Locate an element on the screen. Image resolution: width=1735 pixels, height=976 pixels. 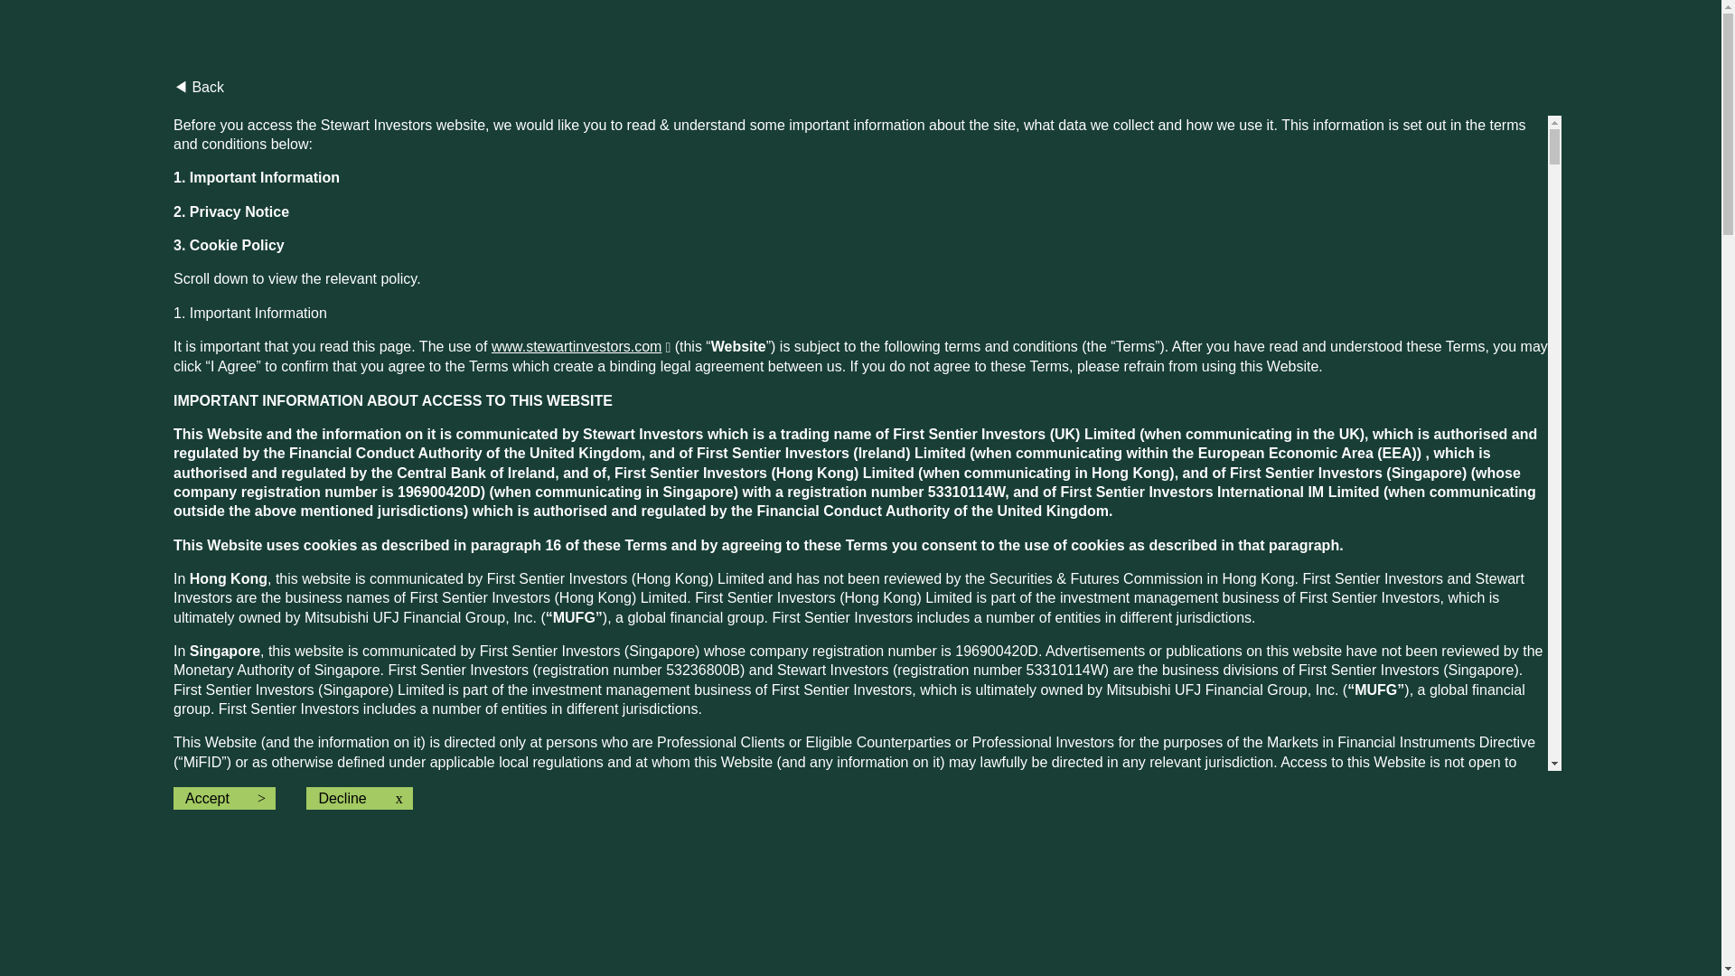
Australia is located at coordinates (755, 130).